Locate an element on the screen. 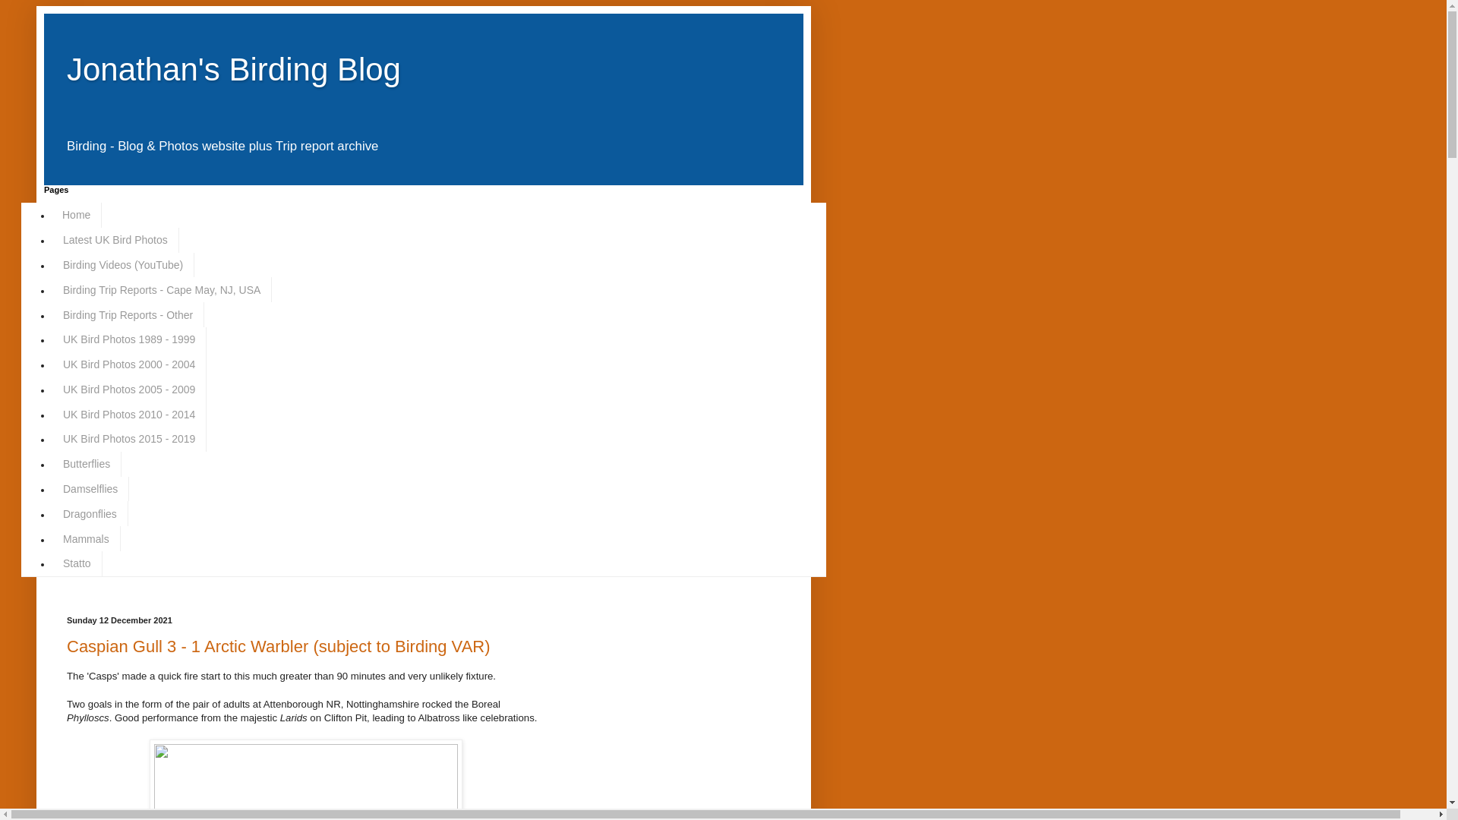 This screenshot has height=820, width=1458. UK Bird Photos 1989 - 1999 is located at coordinates (129, 339).